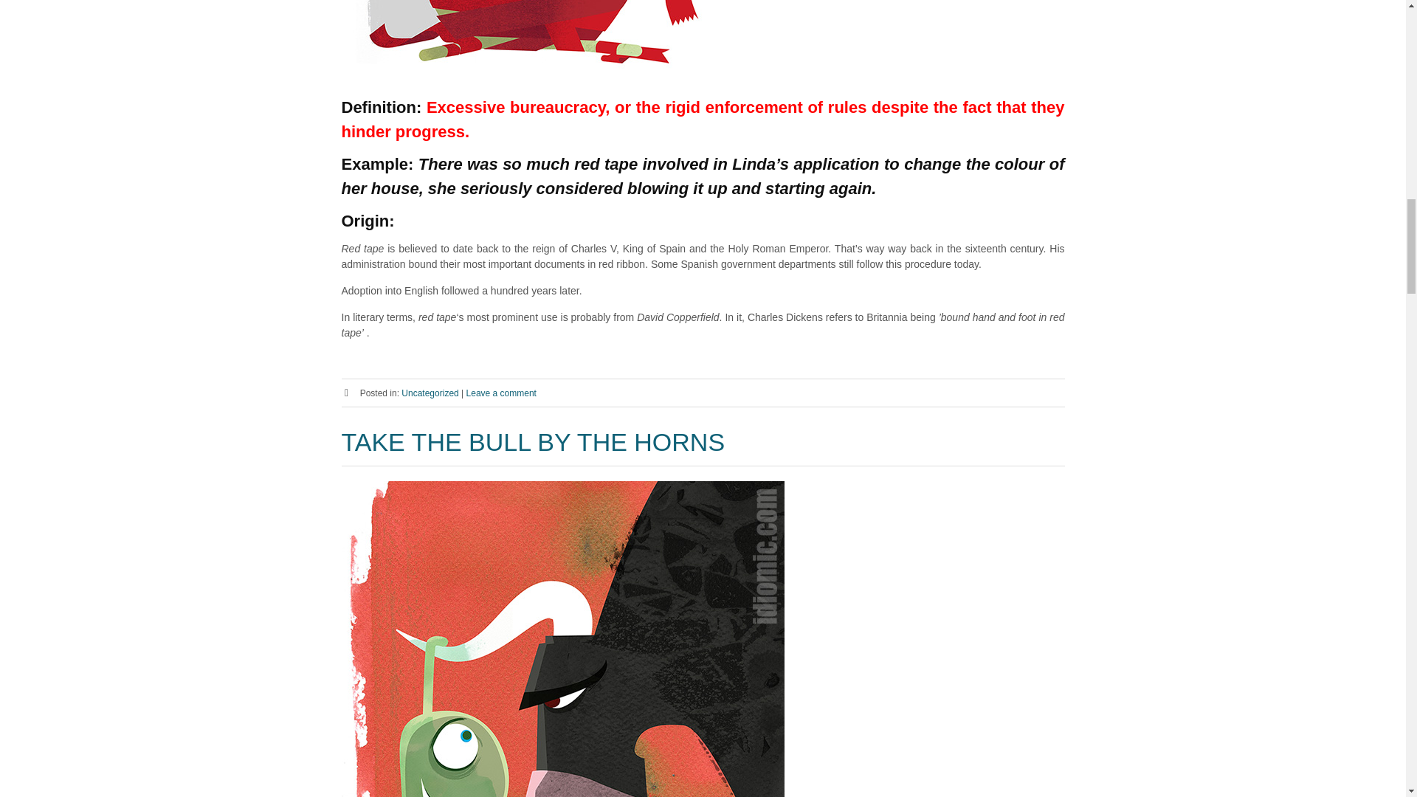 Image resolution: width=1417 pixels, height=797 pixels. Describe the element at coordinates (501, 393) in the screenshot. I see `Leave a comment` at that location.